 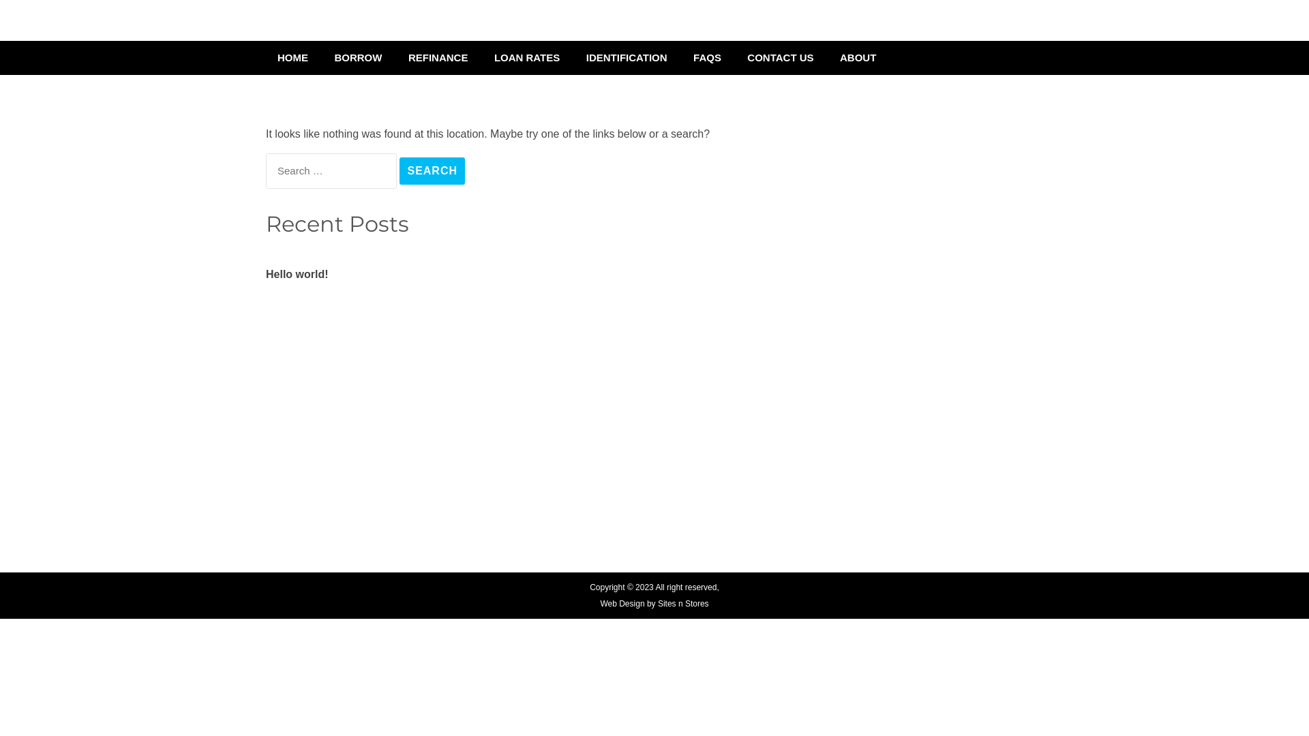 I want to click on EziCash, so click(x=306, y=31).